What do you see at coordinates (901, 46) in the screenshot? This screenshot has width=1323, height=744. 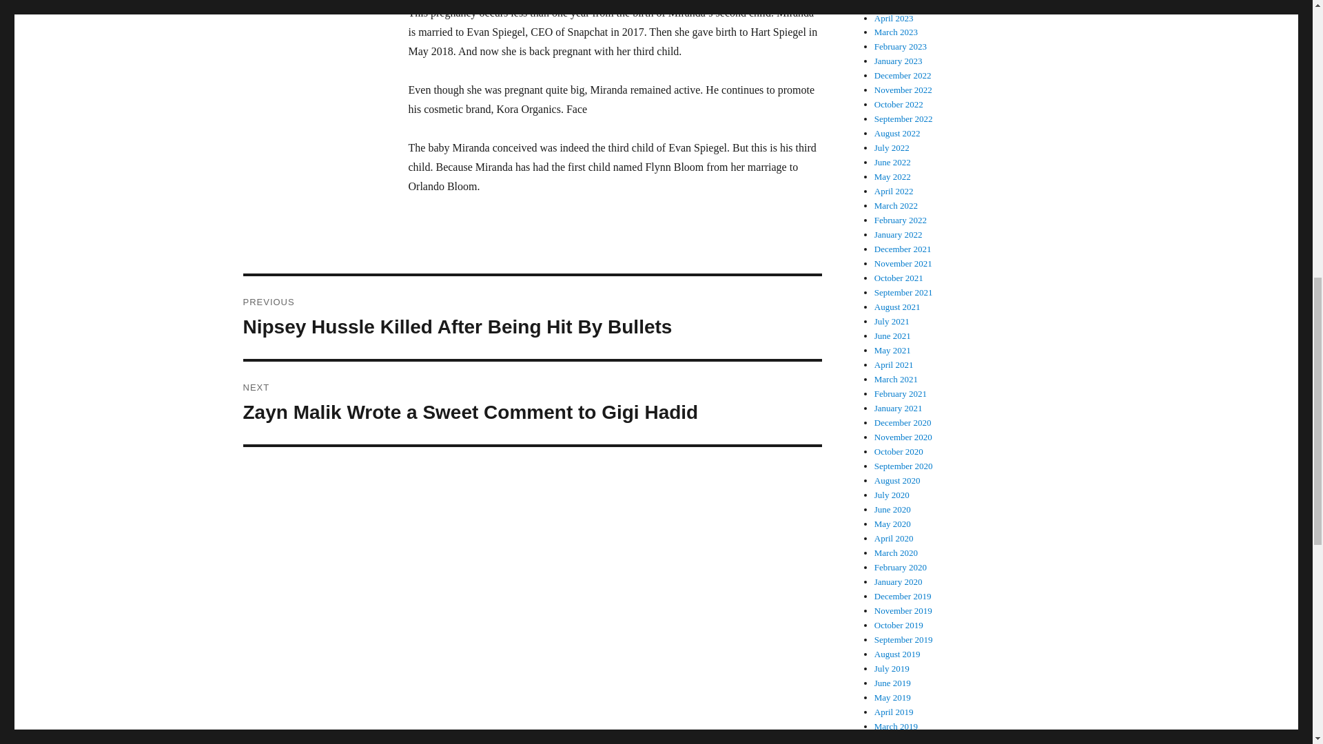 I see `February 2023` at bounding box center [901, 46].